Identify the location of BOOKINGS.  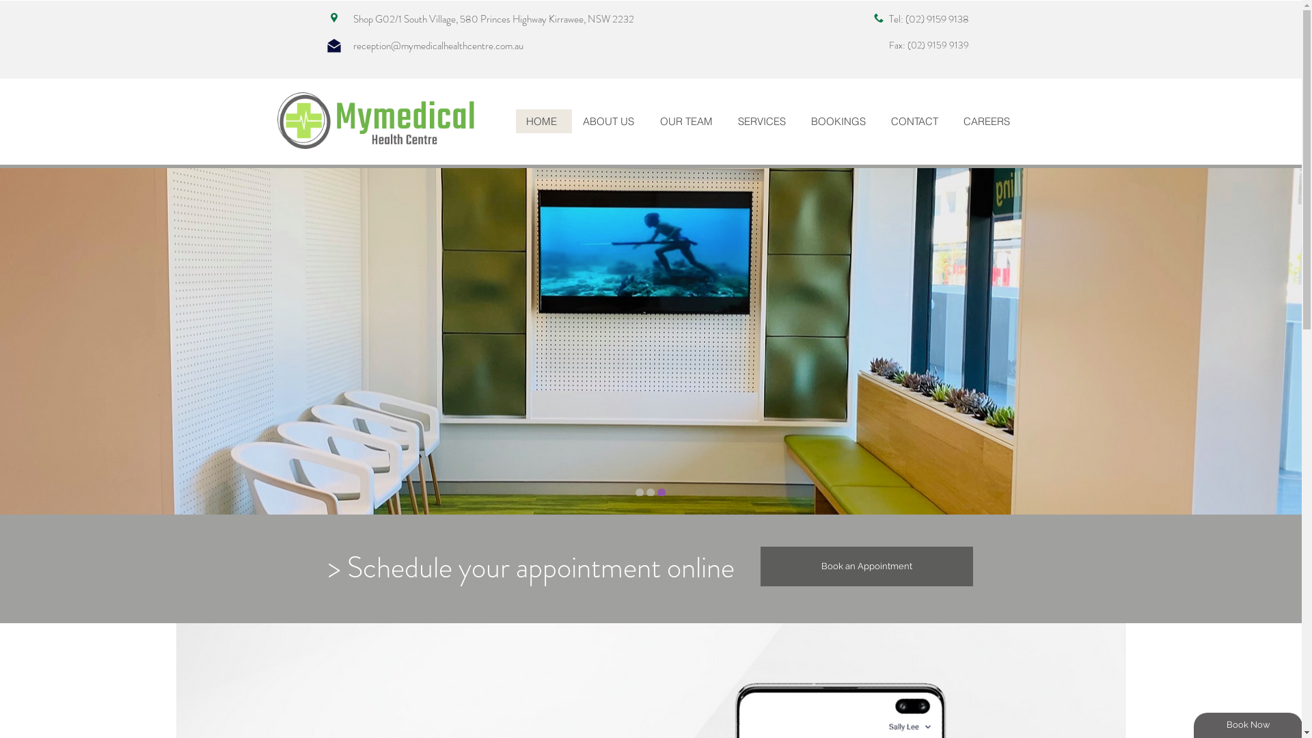
(839, 122).